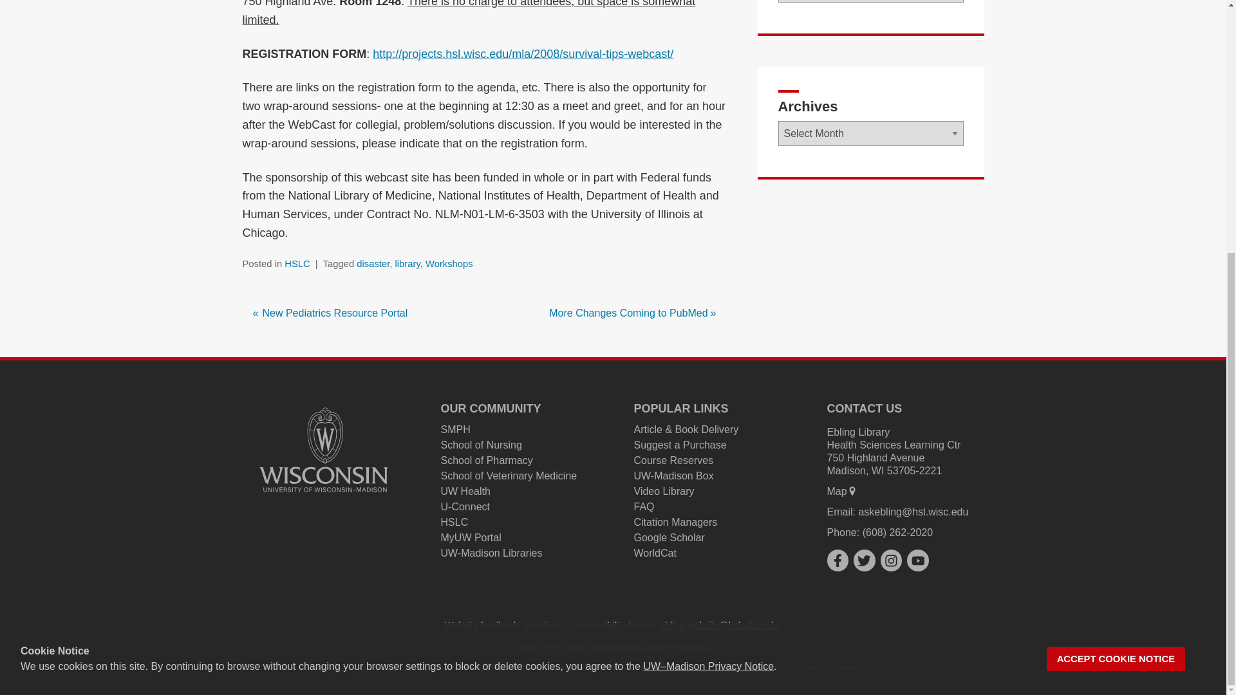 The height and width of the screenshot is (695, 1236). What do you see at coordinates (323, 450) in the screenshot?
I see `University logo that links to main university website` at bounding box center [323, 450].